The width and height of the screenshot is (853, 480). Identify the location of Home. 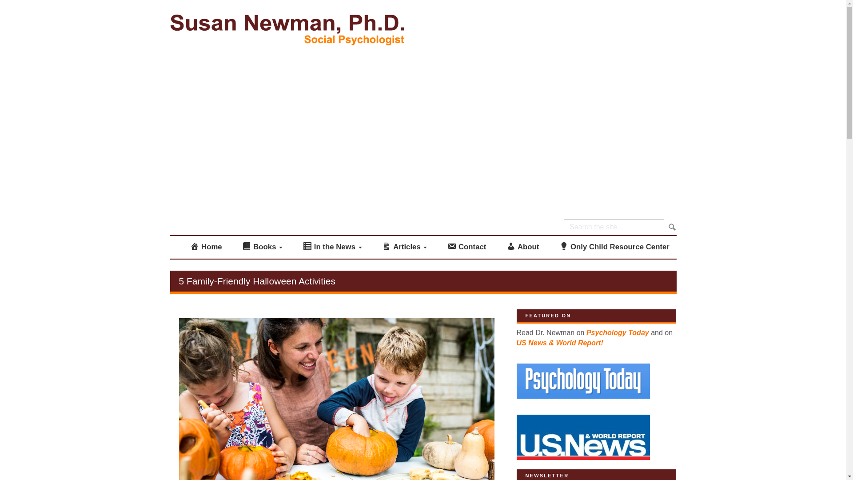
(206, 247).